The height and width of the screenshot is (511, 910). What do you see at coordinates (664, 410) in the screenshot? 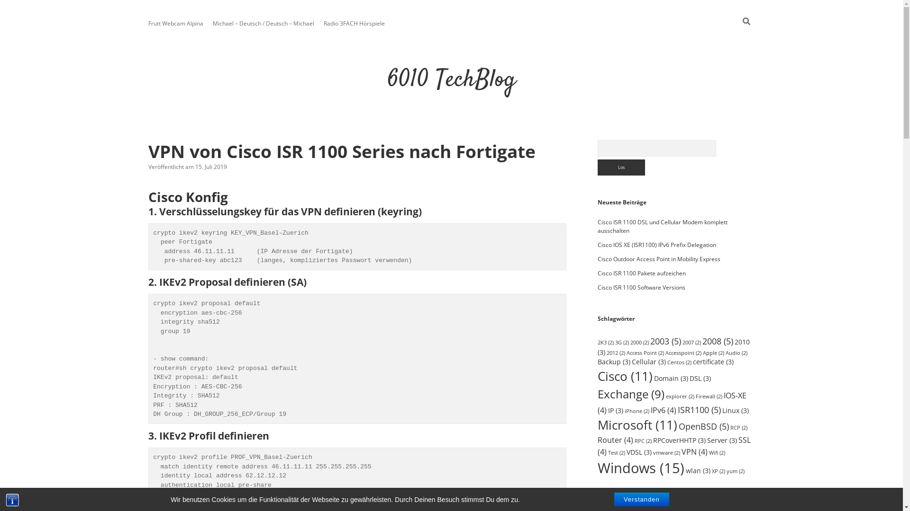
I see `IPv6 (4)` at bounding box center [664, 410].